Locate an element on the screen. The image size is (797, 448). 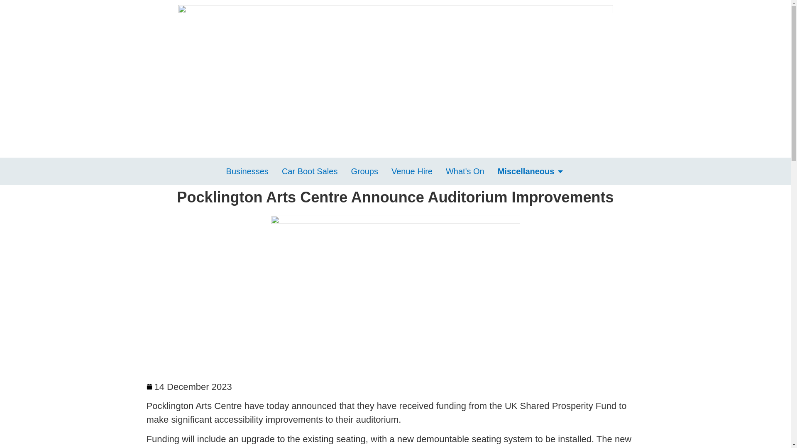
Venue Hire is located at coordinates (412, 171).